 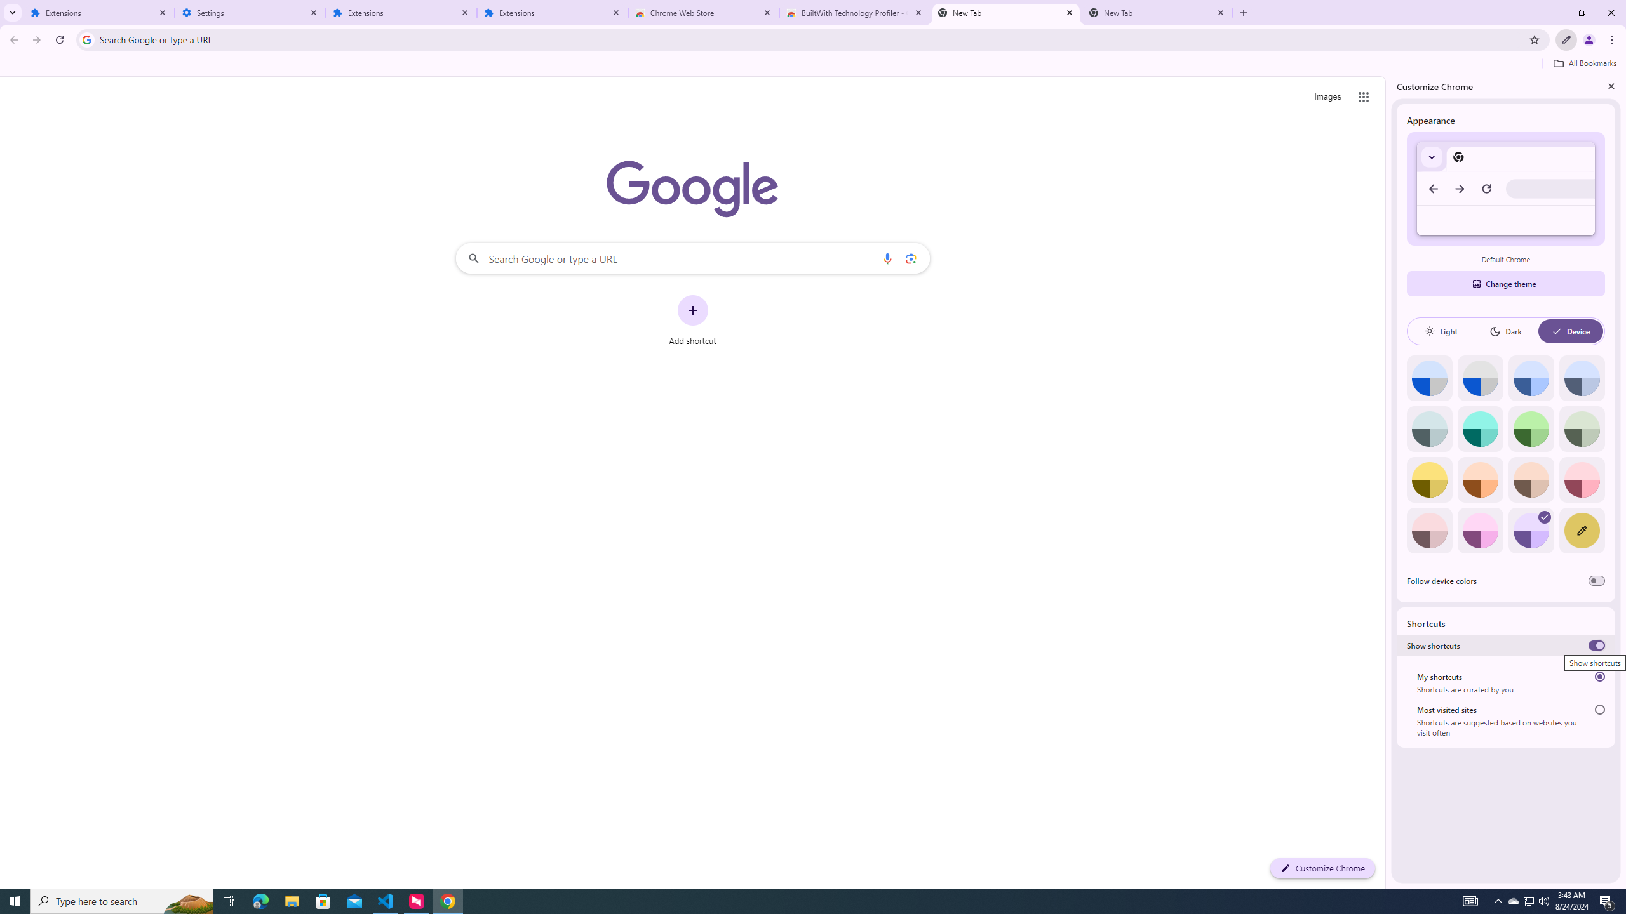 What do you see at coordinates (1429, 378) in the screenshot?
I see `Default color` at bounding box center [1429, 378].